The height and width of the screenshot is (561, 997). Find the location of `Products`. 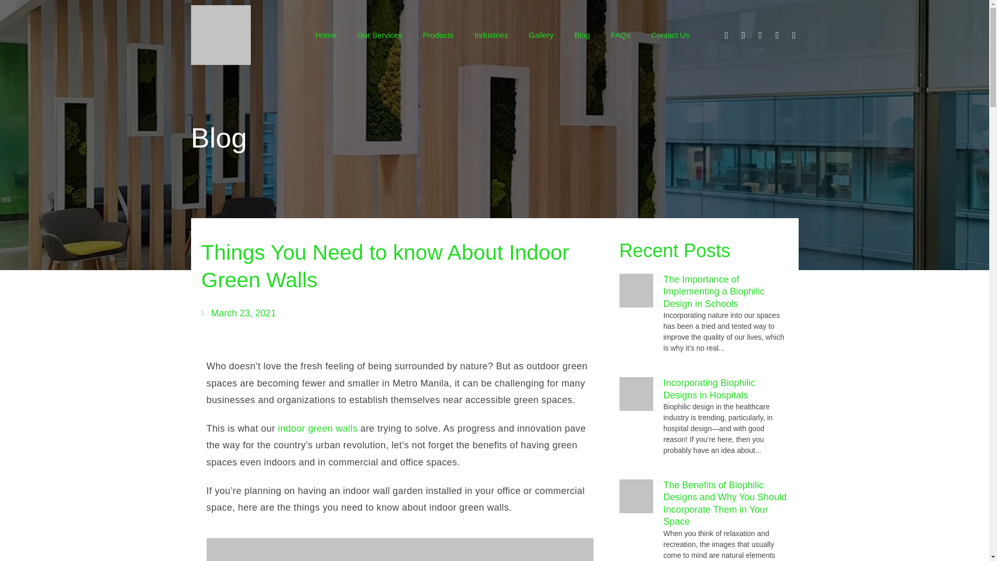

Products is located at coordinates (438, 34).